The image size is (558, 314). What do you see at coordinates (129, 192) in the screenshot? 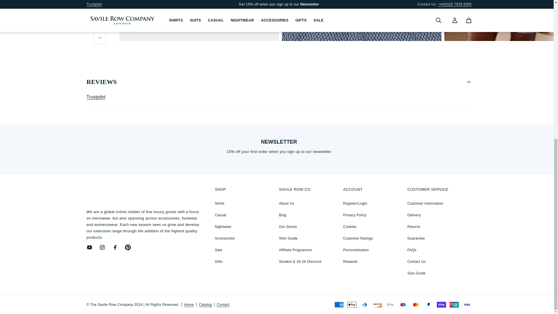
I see `Savile Row Company` at bounding box center [129, 192].